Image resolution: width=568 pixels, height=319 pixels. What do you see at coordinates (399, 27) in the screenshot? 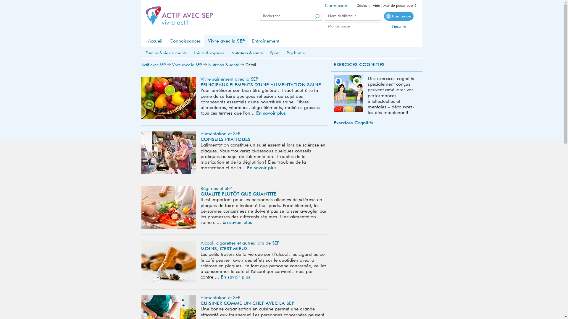
I see `S'inscrire` at bounding box center [399, 27].